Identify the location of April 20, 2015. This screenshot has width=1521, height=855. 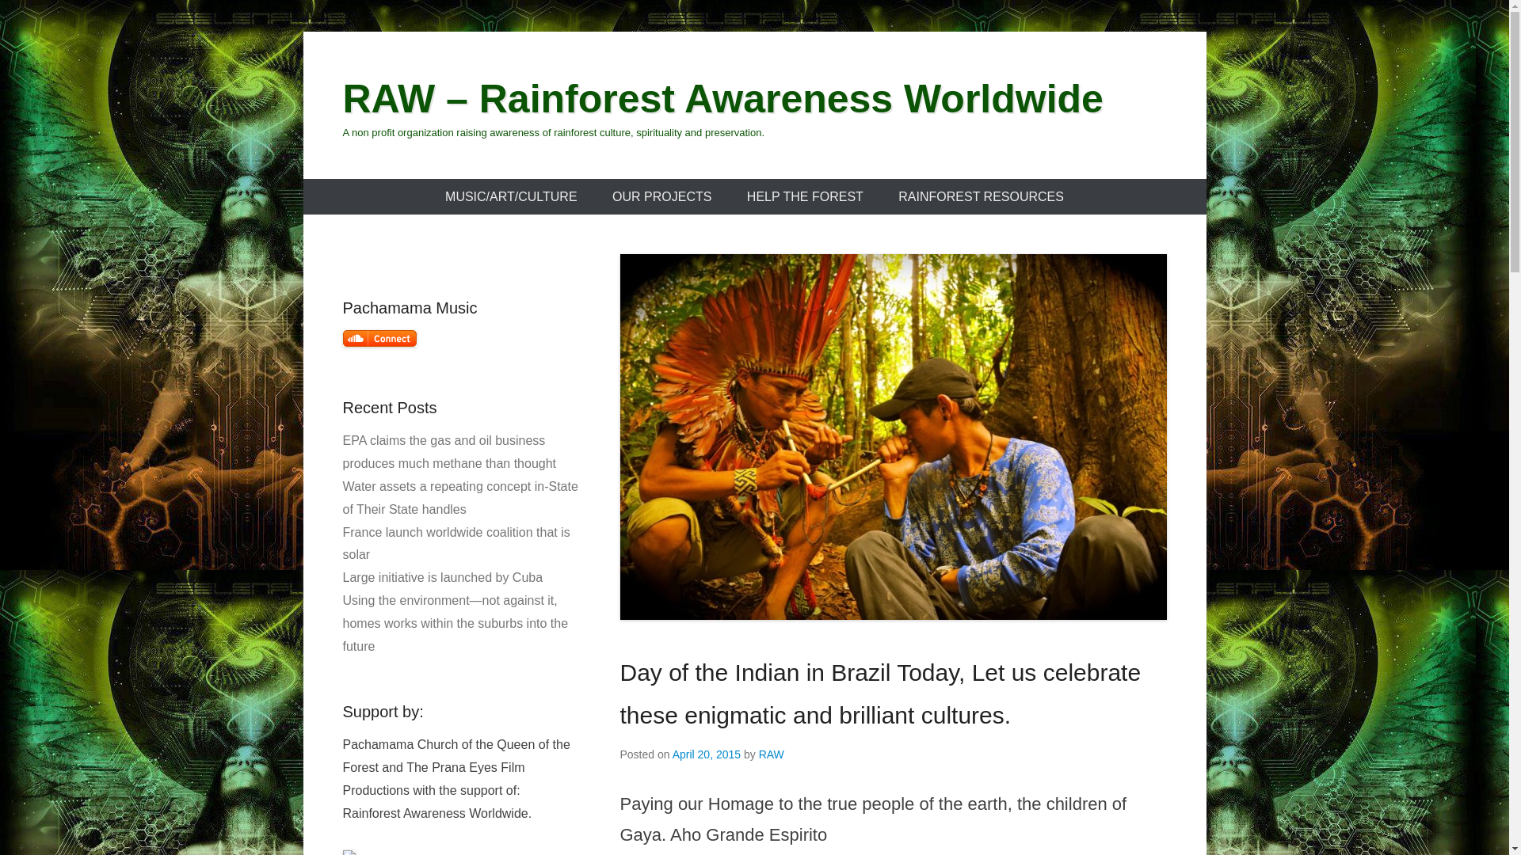
(707, 754).